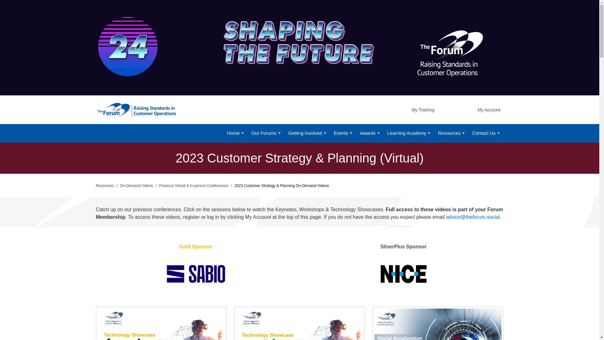 The image size is (604, 340). What do you see at coordinates (334, 110) in the screenshot?
I see `My Training` at bounding box center [334, 110].